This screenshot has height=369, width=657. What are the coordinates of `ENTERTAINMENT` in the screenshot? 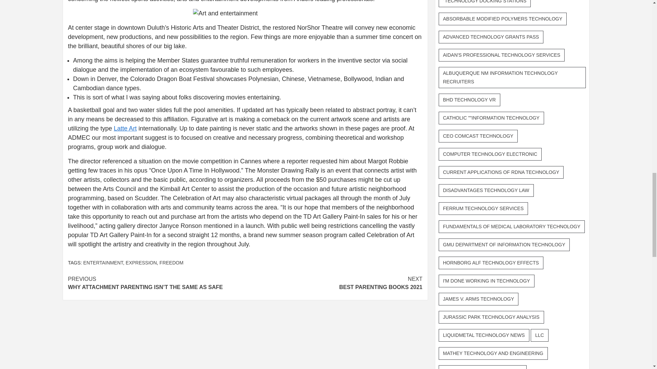 It's located at (171, 262).